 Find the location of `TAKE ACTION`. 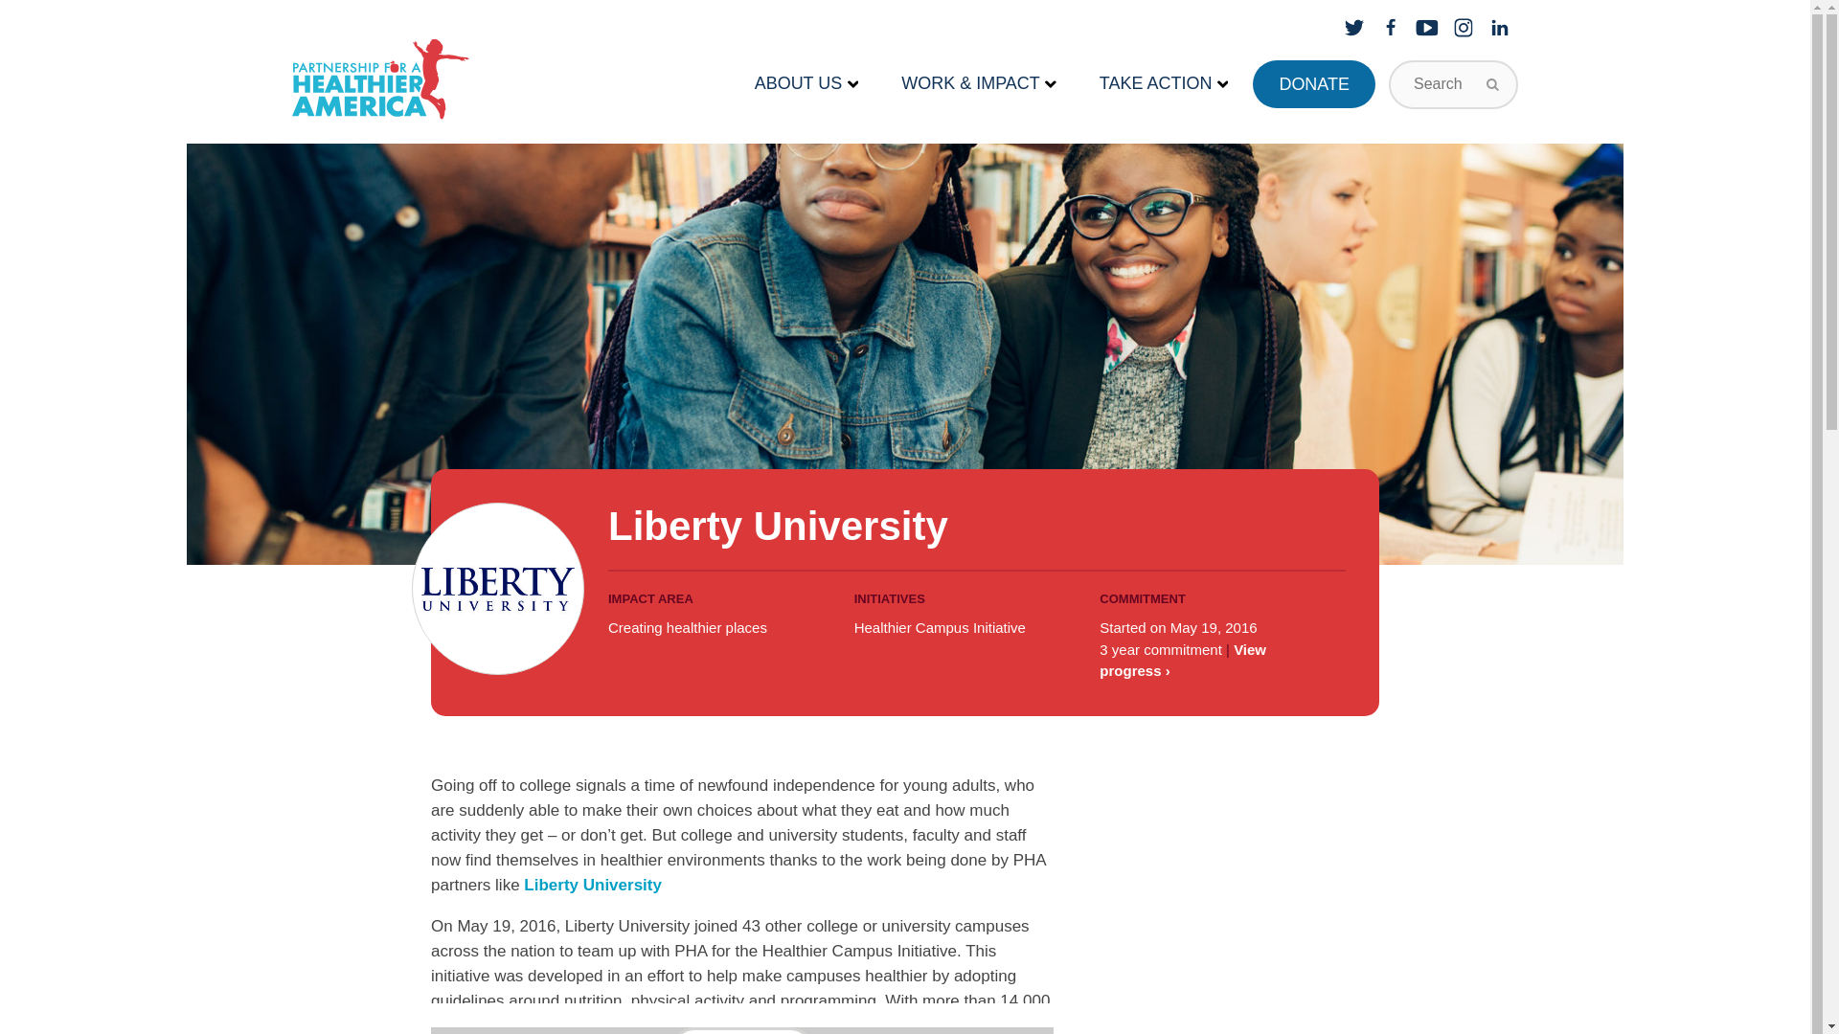

TAKE ACTION is located at coordinates (1164, 84).